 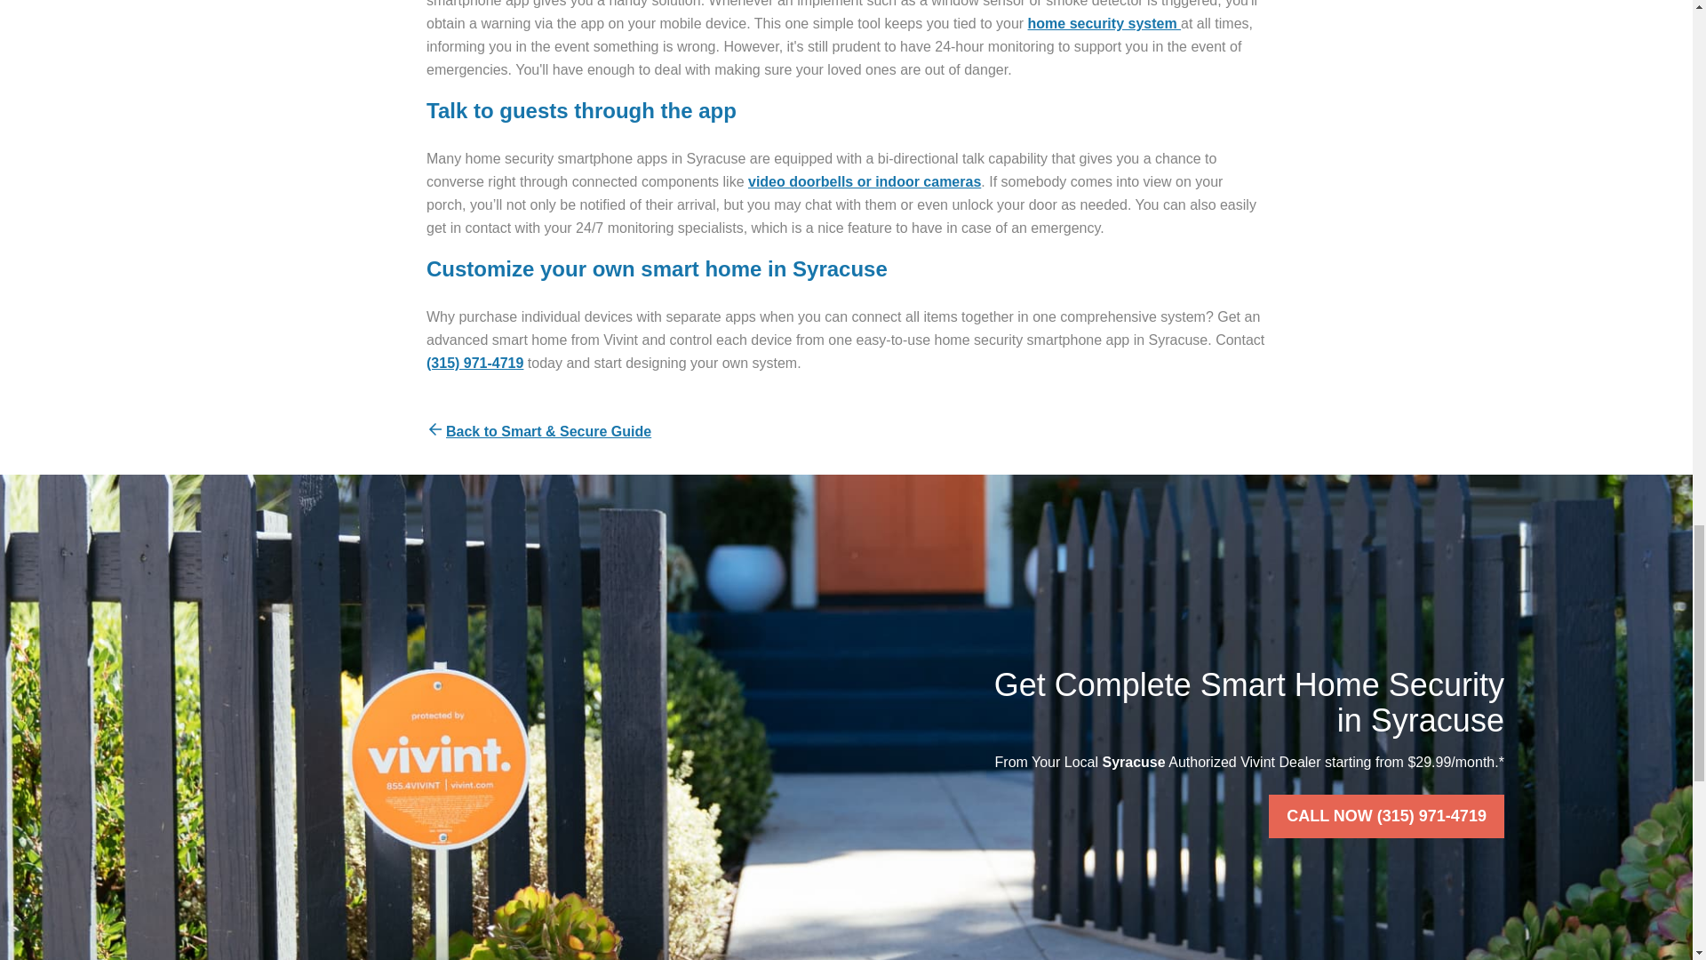 What do you see at coordinates (865, 181) in the screenshot?
I see `video doorbells or indoor cameras` at bounding box center [865, 181].